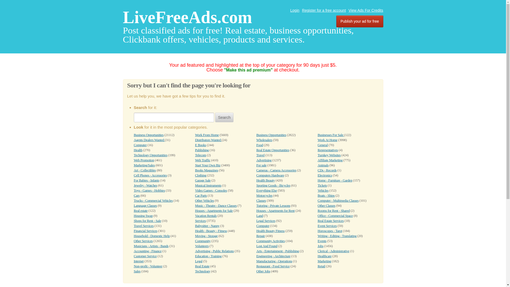 Image resolution: width=510 pixels, height=287 pixels. Describe the element at coordinates (324, 10) in the screenshot. I see `Register for a free account` at that location.